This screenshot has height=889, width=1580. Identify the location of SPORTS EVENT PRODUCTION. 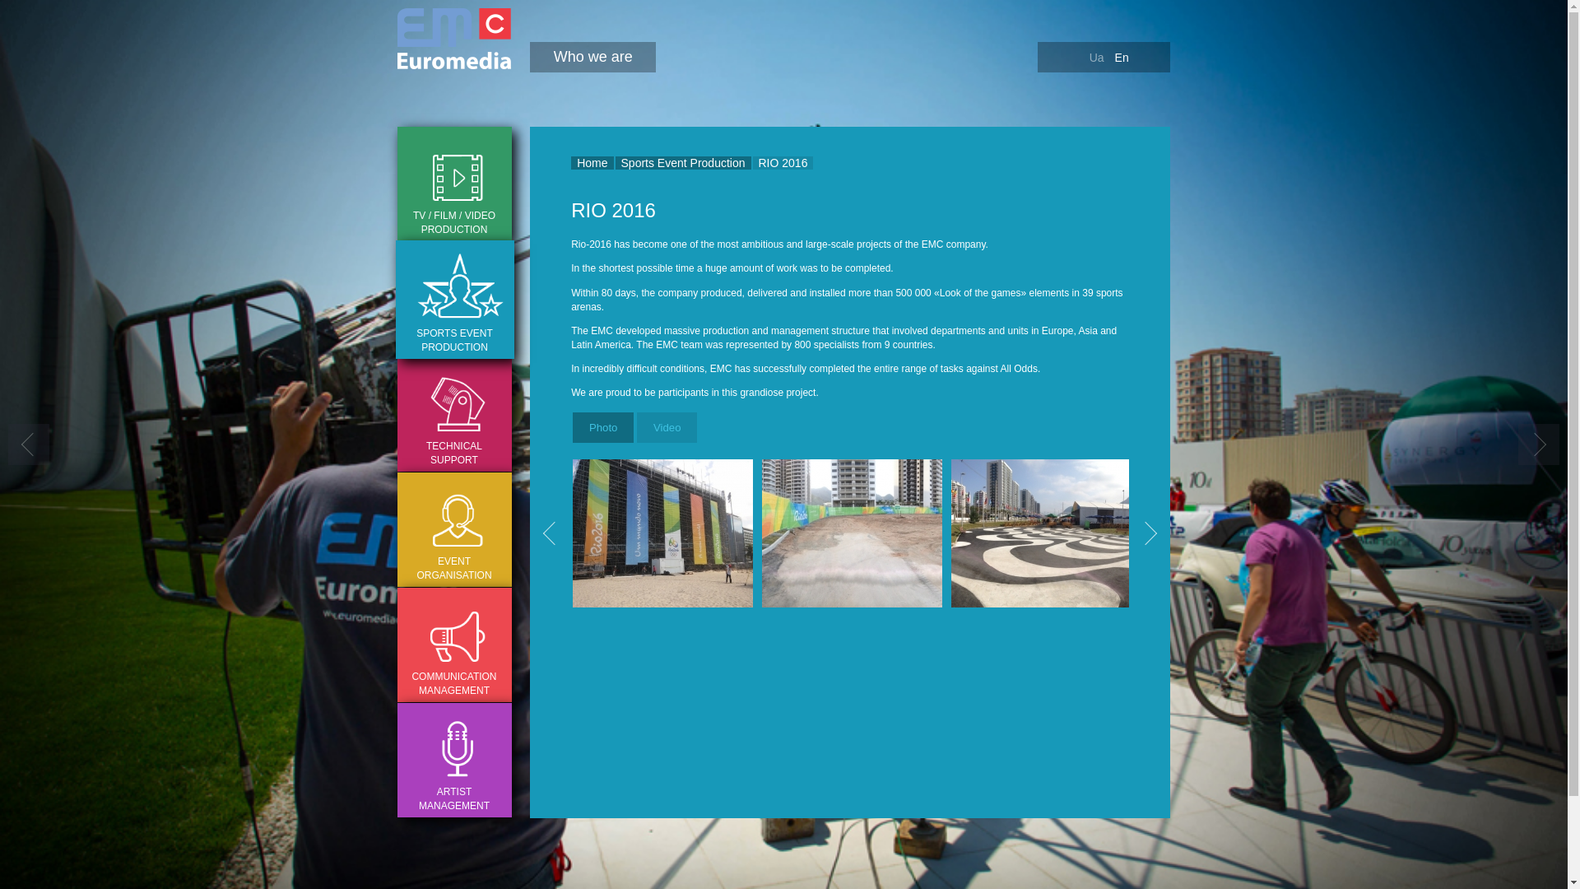
(454, 300).